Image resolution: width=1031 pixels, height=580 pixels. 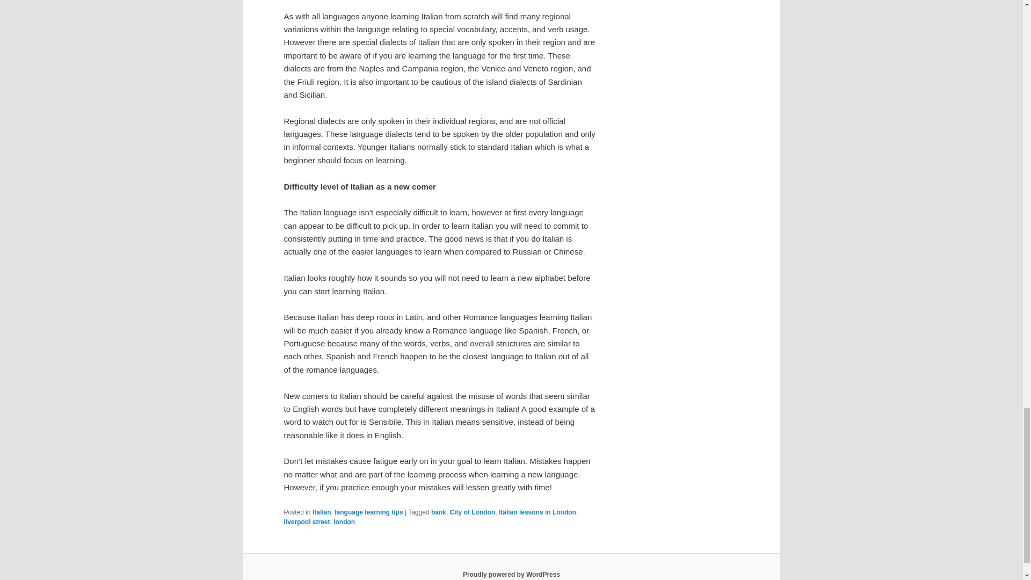 What do you see at coordinates (511, 574) in the screenshot?
I see `Semantic Personal Publishing Platform` at bounding box center [511, 574].